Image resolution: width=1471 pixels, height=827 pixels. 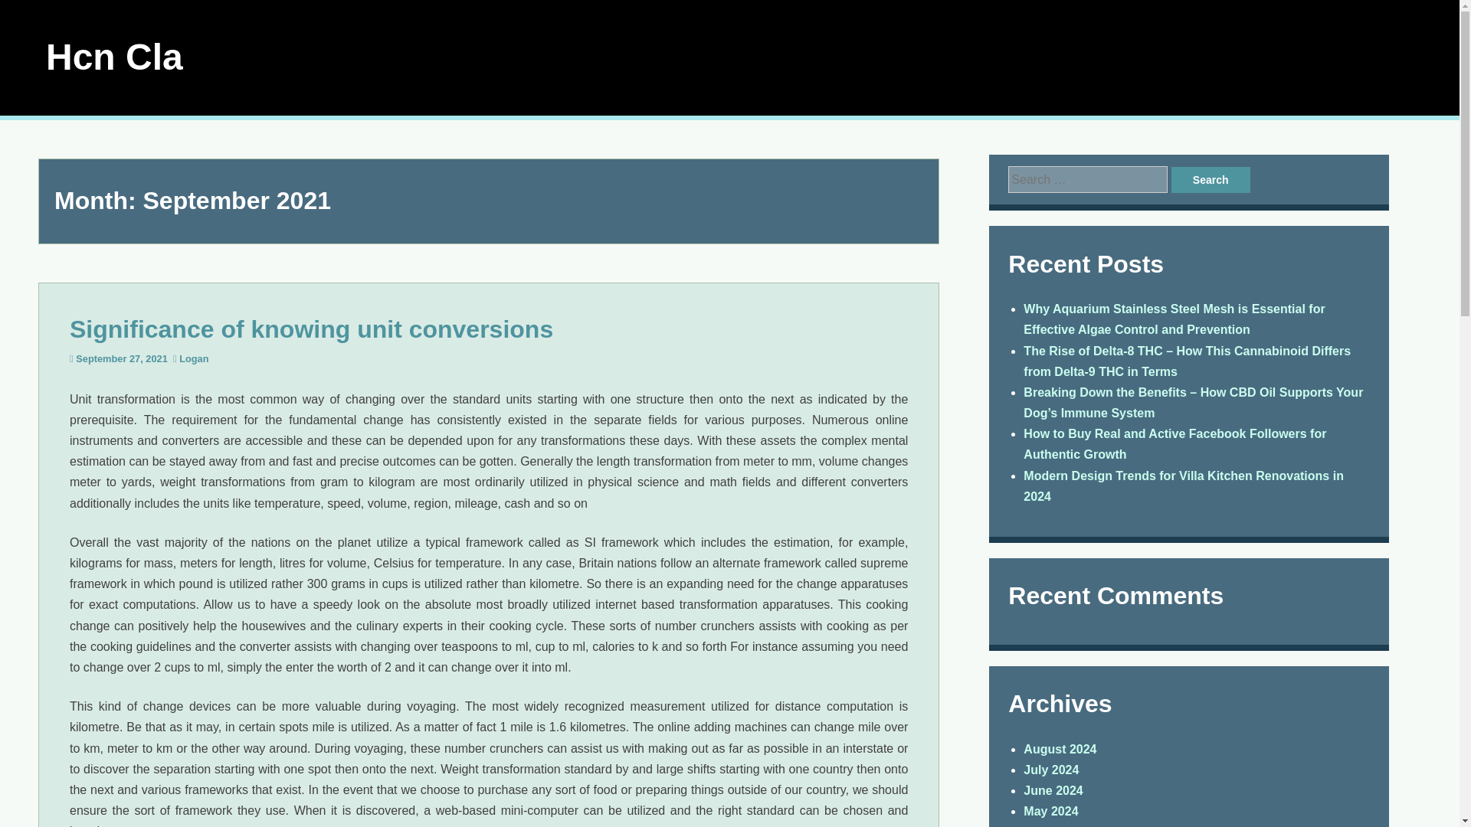 What do you see at coordinates (1051, 770) in the screenshot?
I see `July 2024` at bounding box center [1051, 770].